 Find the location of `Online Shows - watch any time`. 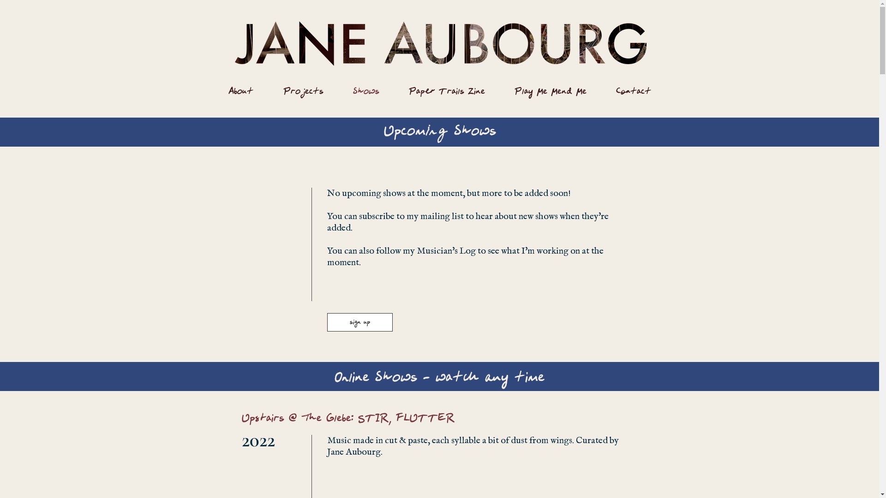

Online Shows - watch any time is located at coordinates (439, 378).